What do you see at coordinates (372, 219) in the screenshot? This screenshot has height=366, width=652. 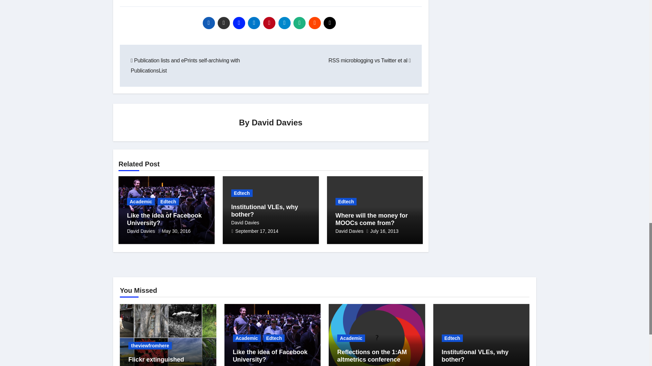 I see `Permalink to: Where will the money for MOOCs come from?` at bounding box center [372, 219].